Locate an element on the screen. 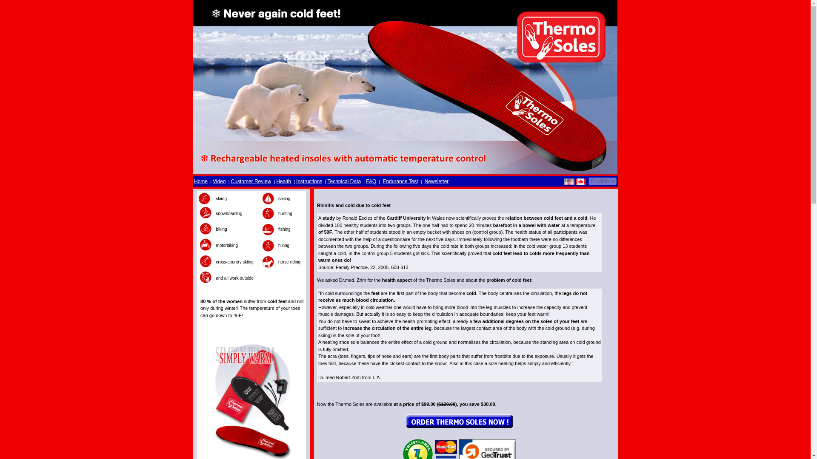  Technical Data is located at coordinates (344, 181).